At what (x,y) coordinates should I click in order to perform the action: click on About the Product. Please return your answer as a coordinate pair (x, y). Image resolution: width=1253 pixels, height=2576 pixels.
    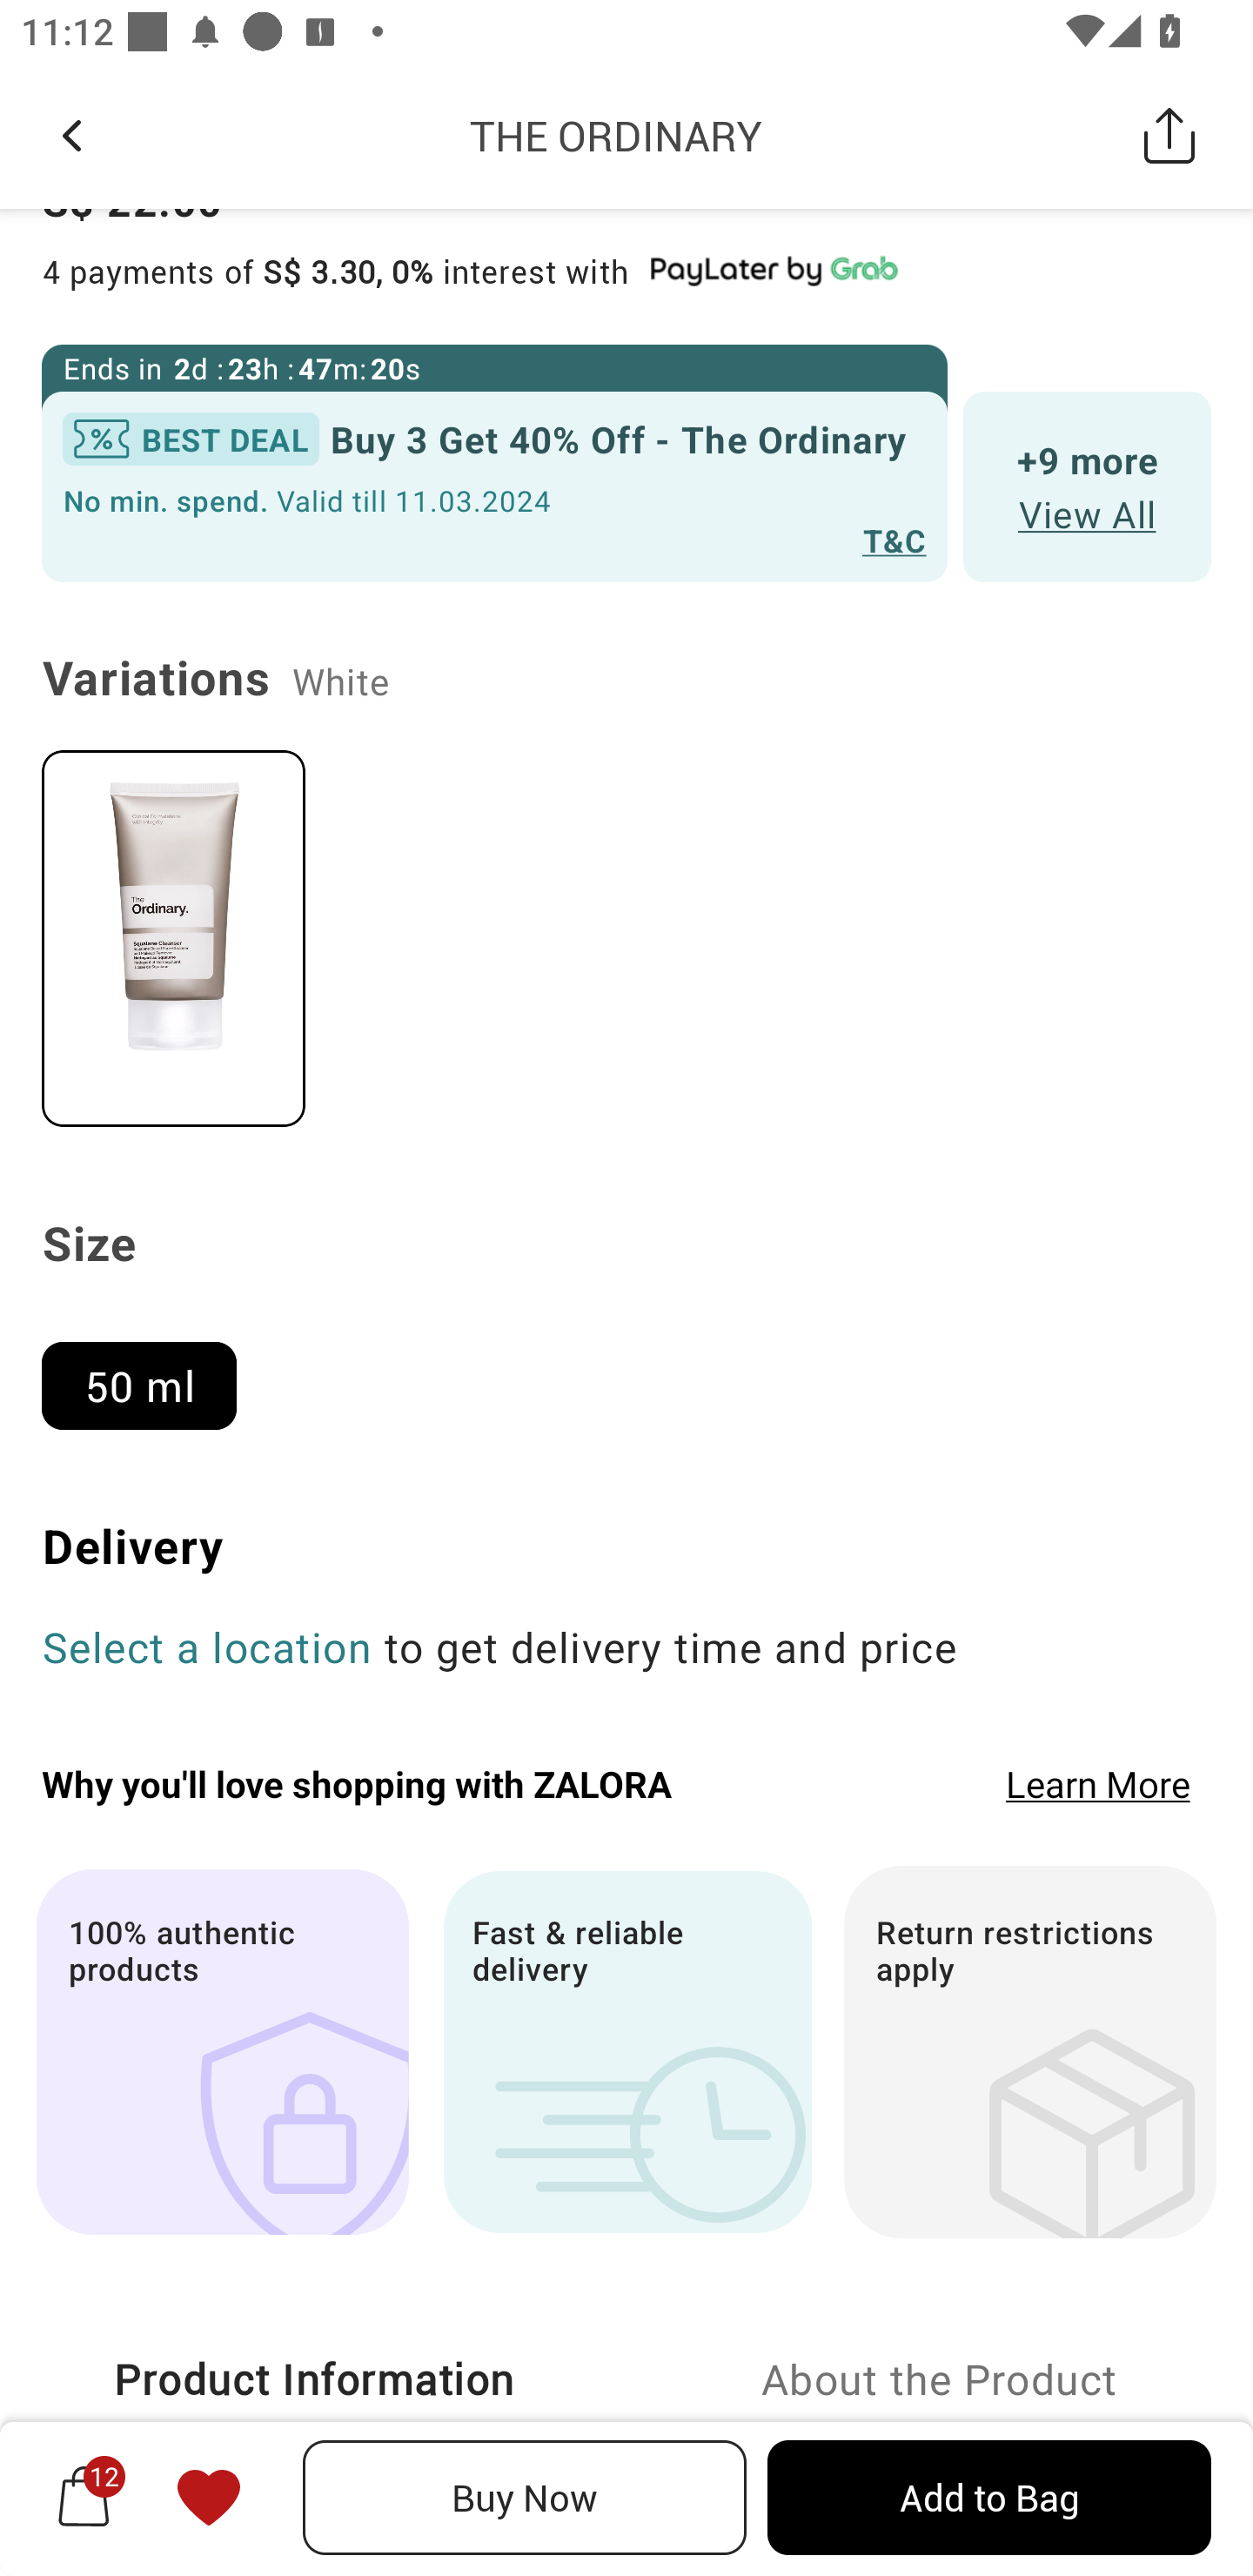
    Looking at the image, I should click on (940, 2379).